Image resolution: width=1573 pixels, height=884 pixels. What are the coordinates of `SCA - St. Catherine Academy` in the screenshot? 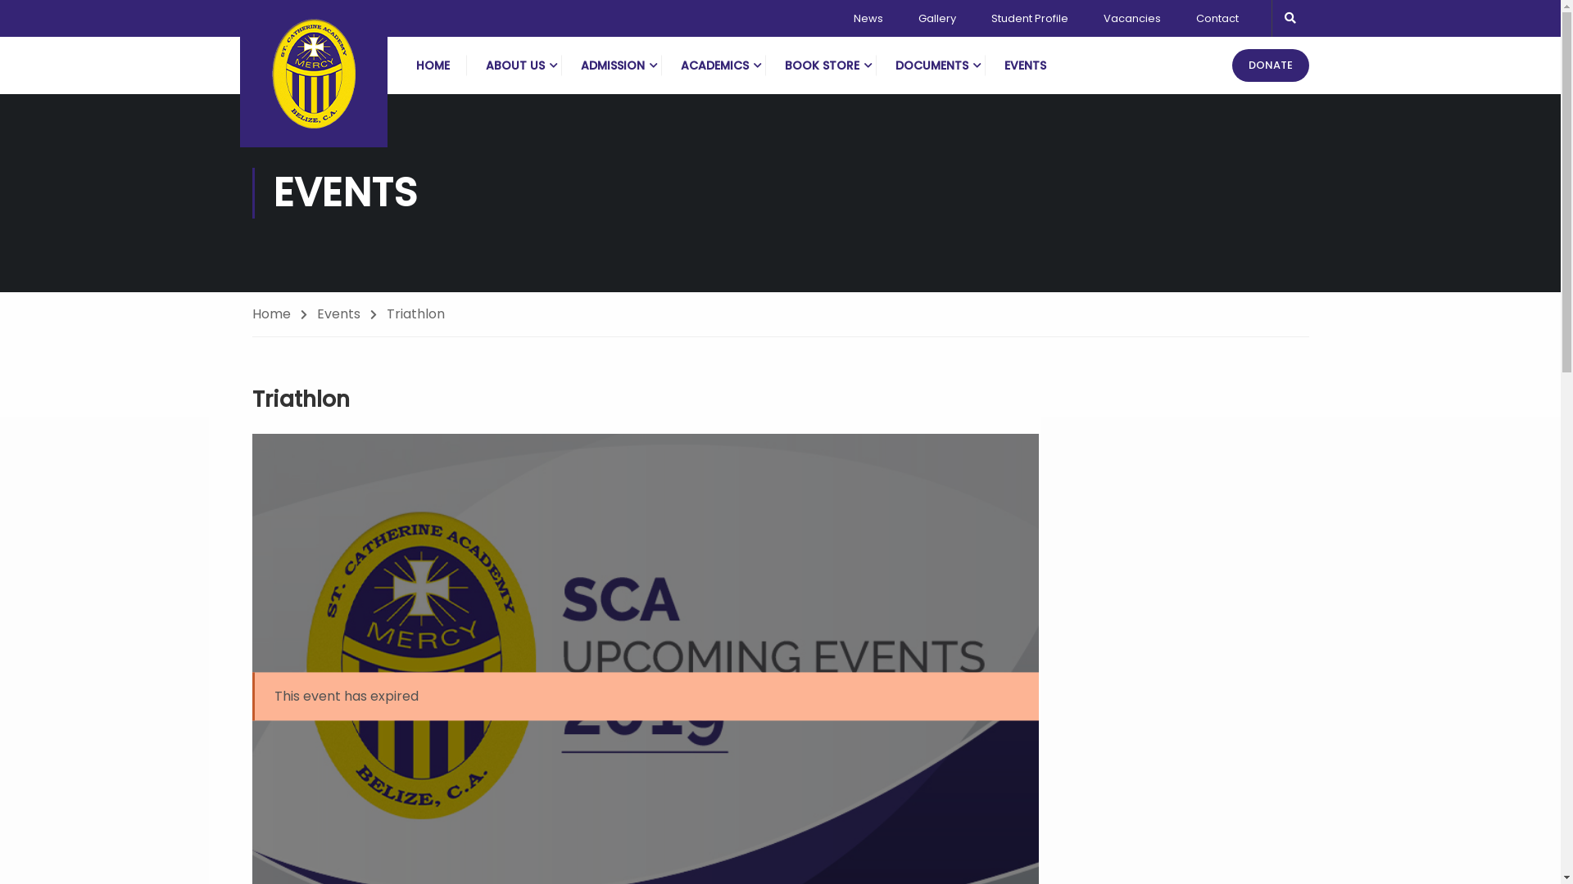 It's located at (313, 74).